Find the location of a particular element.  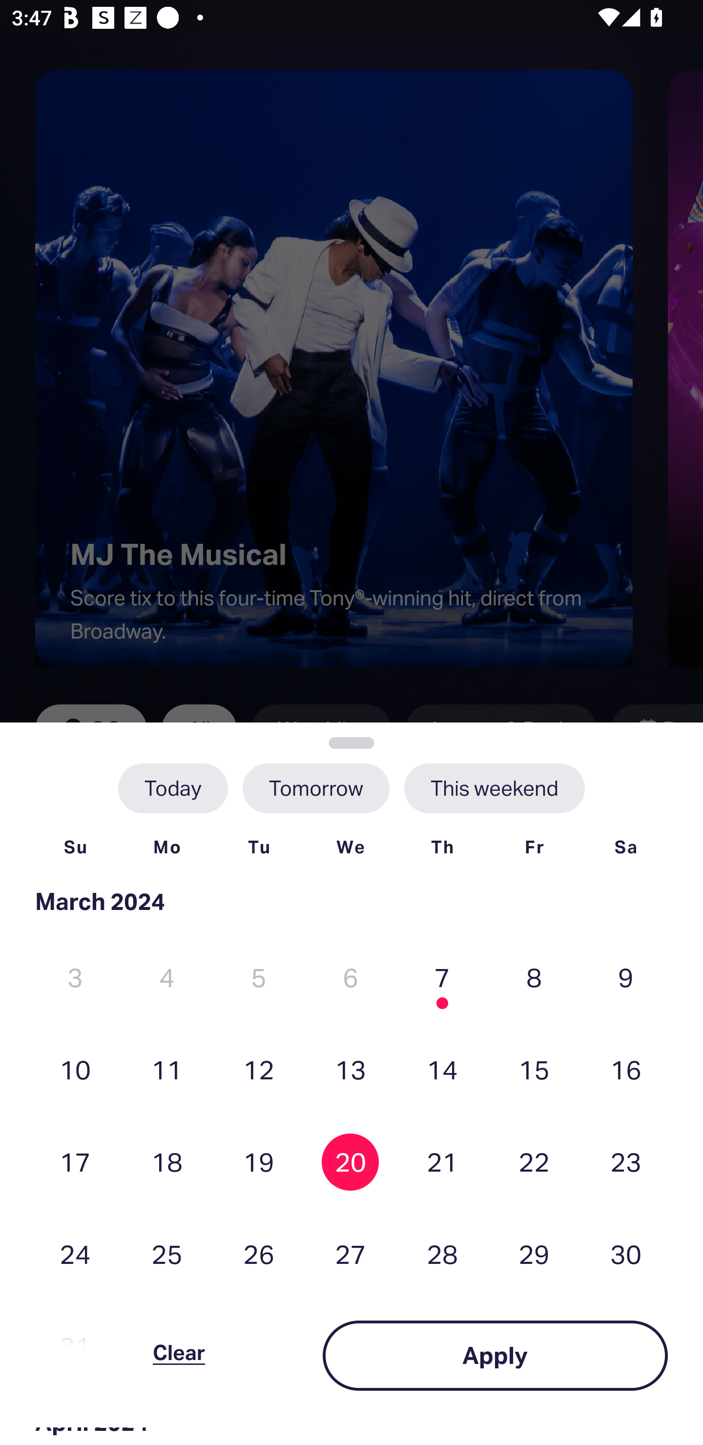

13 is located at coordinates (351, 1069).